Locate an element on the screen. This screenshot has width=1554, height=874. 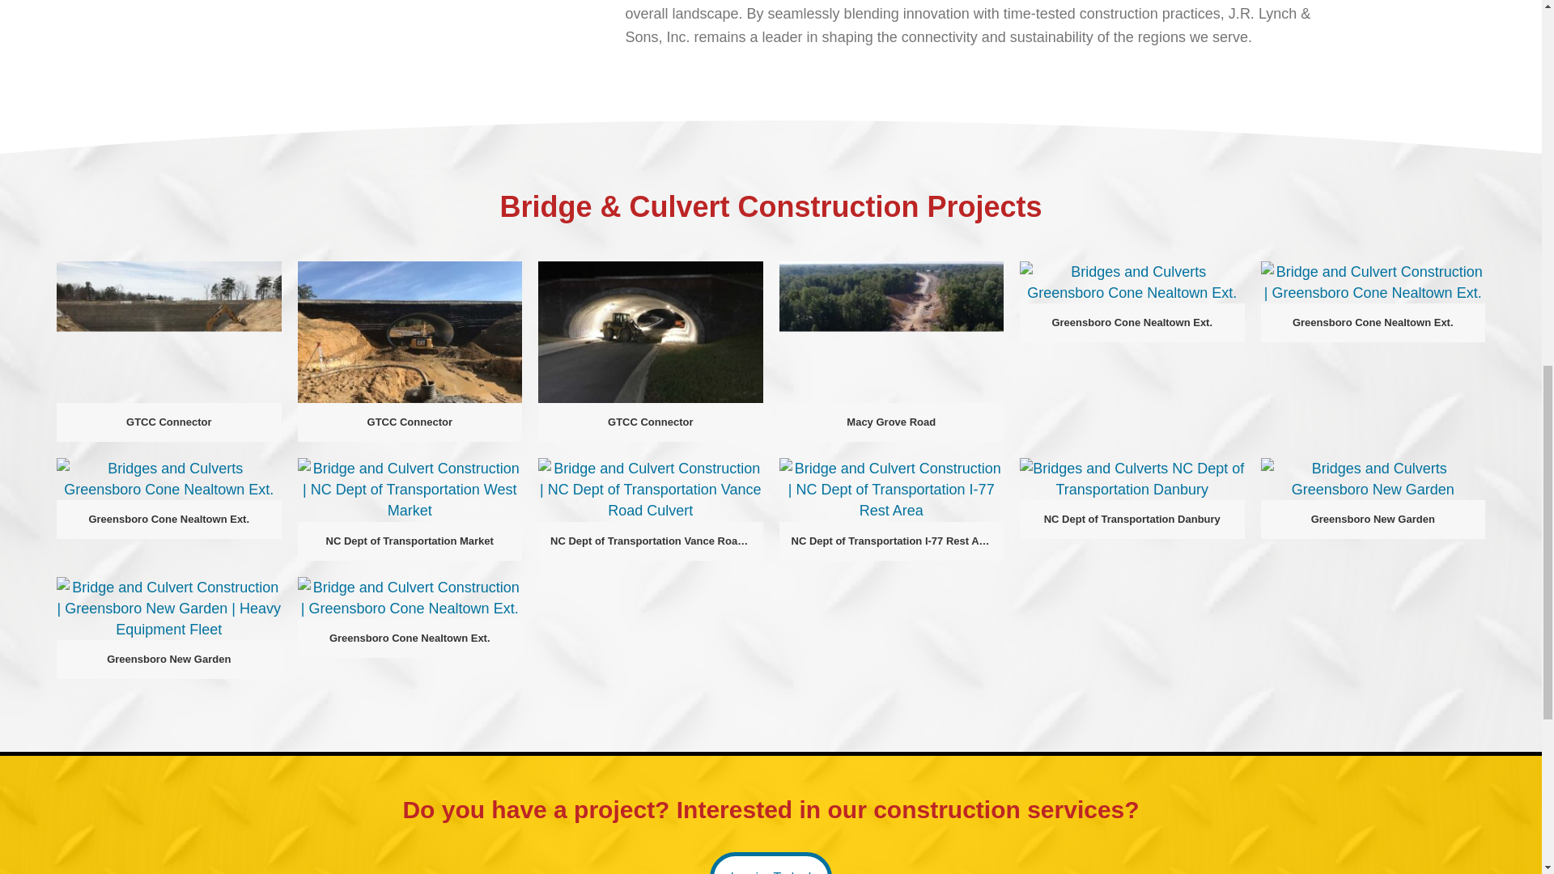
g-bridges-culverts-gtcc-connector-02 is located at coordinates (410, 332).